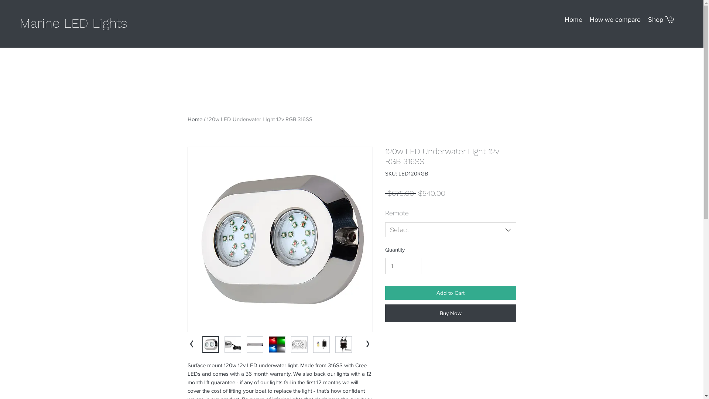 The width and height of the screenshot is (709, 399). What do you see at coordinates (656, 20) in the screenshot?
I see `Shop` at bounding box center [656, 20].